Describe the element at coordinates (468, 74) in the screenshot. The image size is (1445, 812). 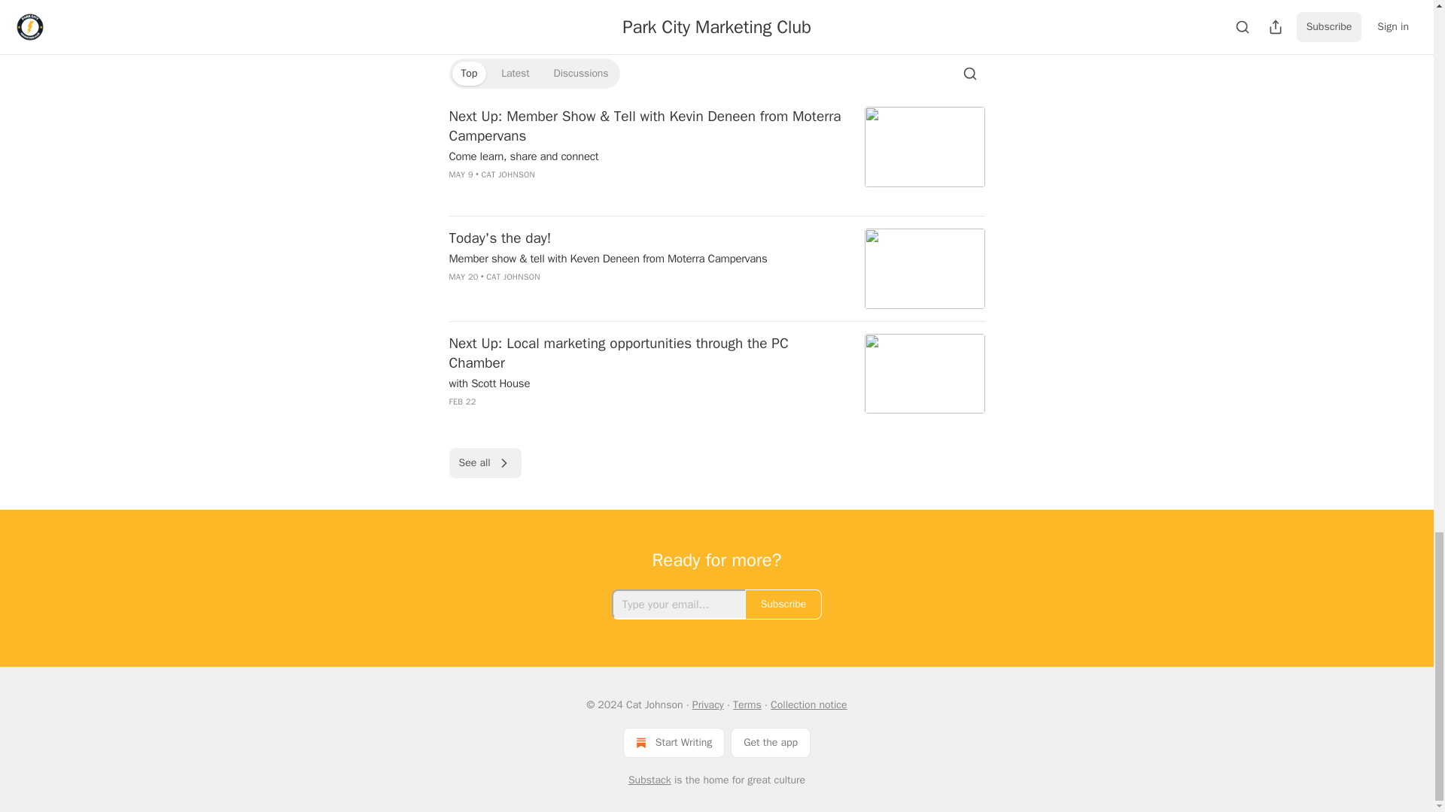
I see `Top` at that location.